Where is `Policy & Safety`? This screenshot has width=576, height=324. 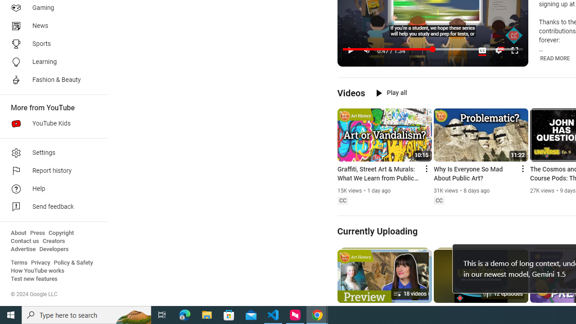 Policy & Safety is located at coordinates (73, 263).